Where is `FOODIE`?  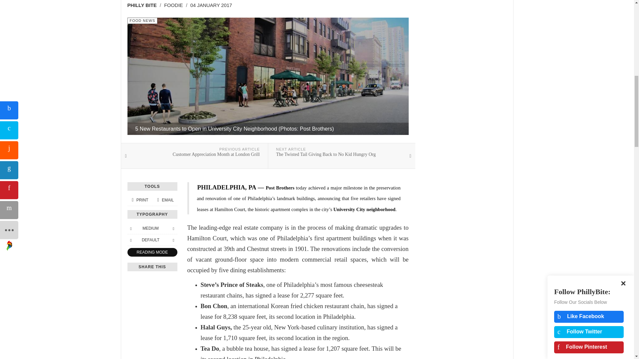 FOODIE is located at coordinates (173, 5).